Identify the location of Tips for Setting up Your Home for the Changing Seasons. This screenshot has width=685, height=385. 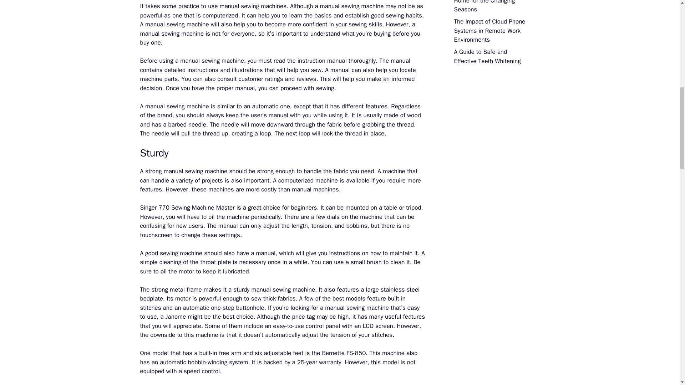
(485, 6).